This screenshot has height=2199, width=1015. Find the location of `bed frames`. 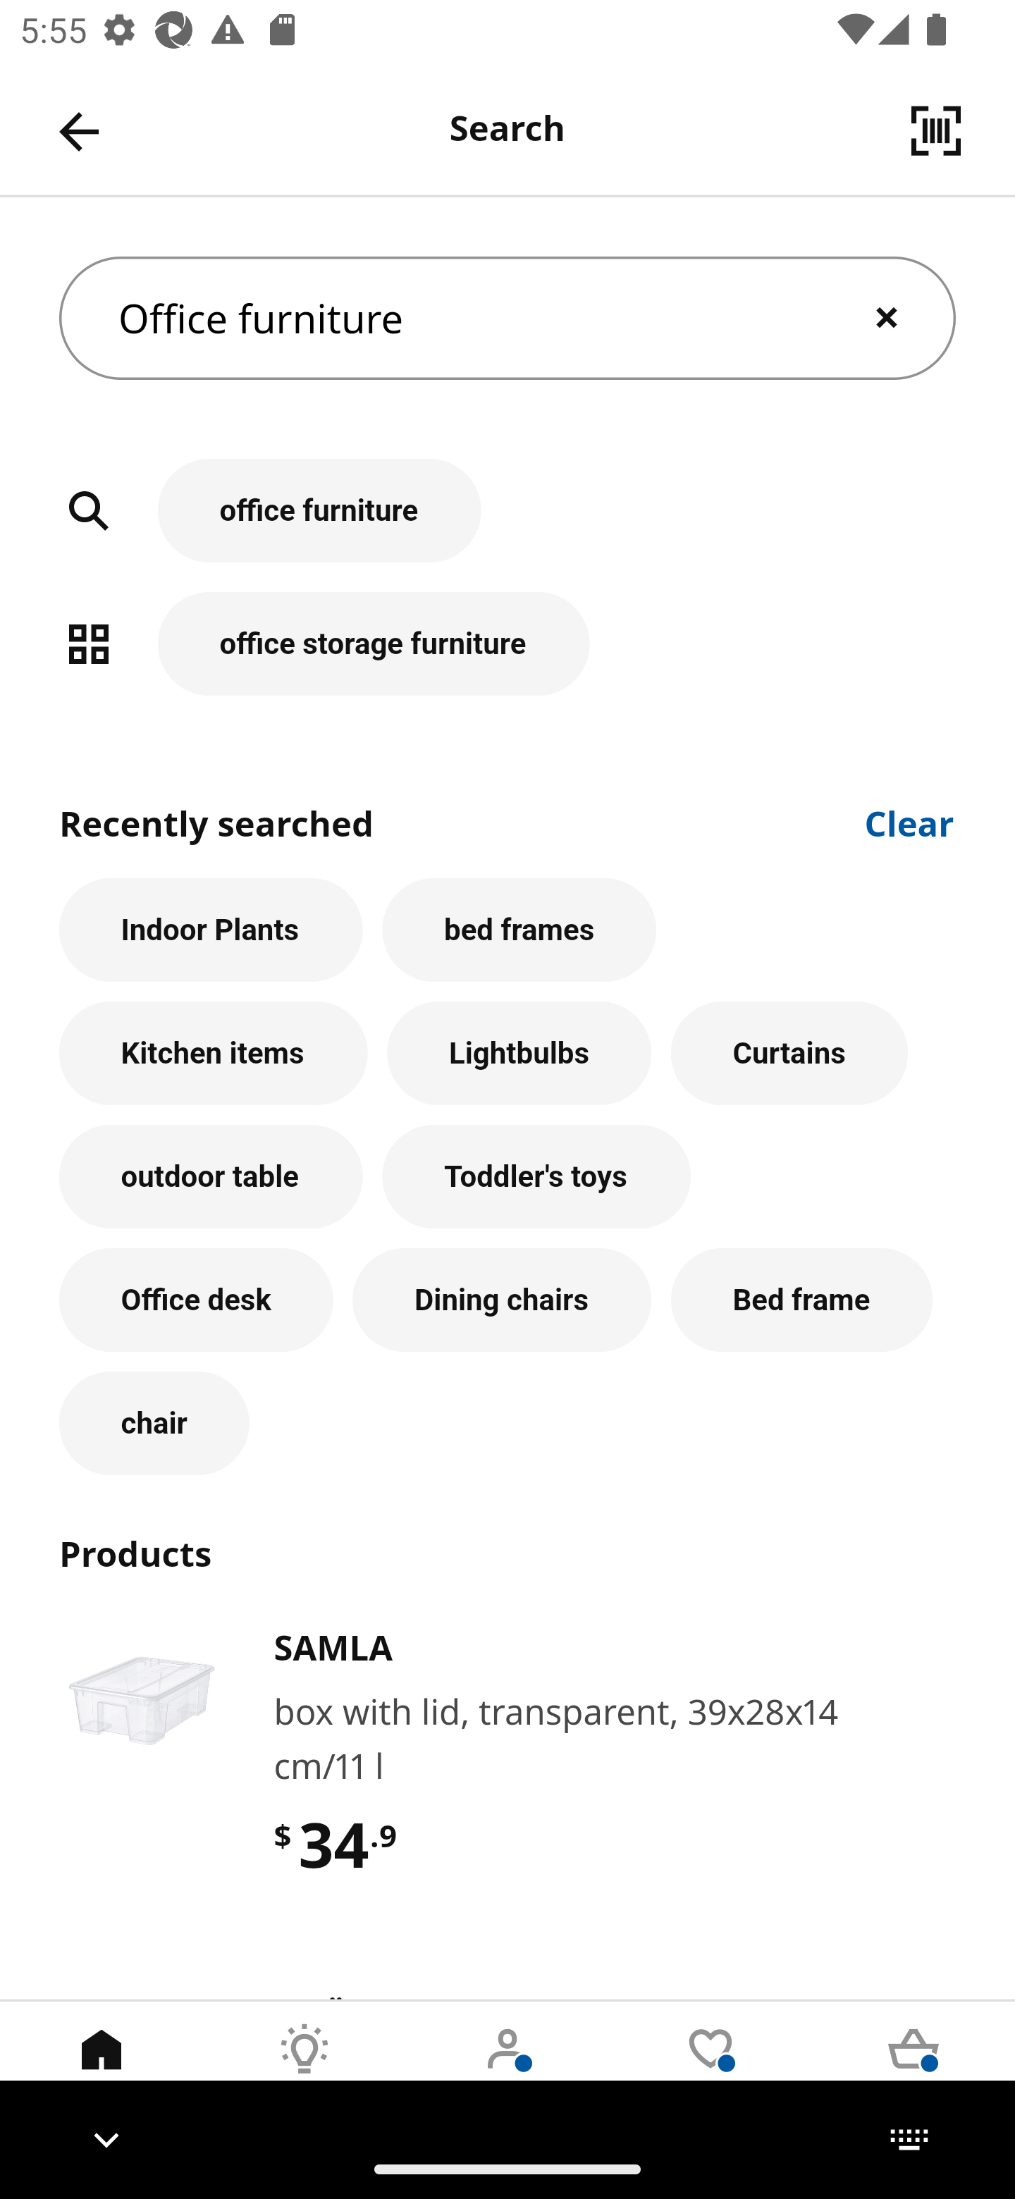

bed frames is located at coordinates (519, 929).